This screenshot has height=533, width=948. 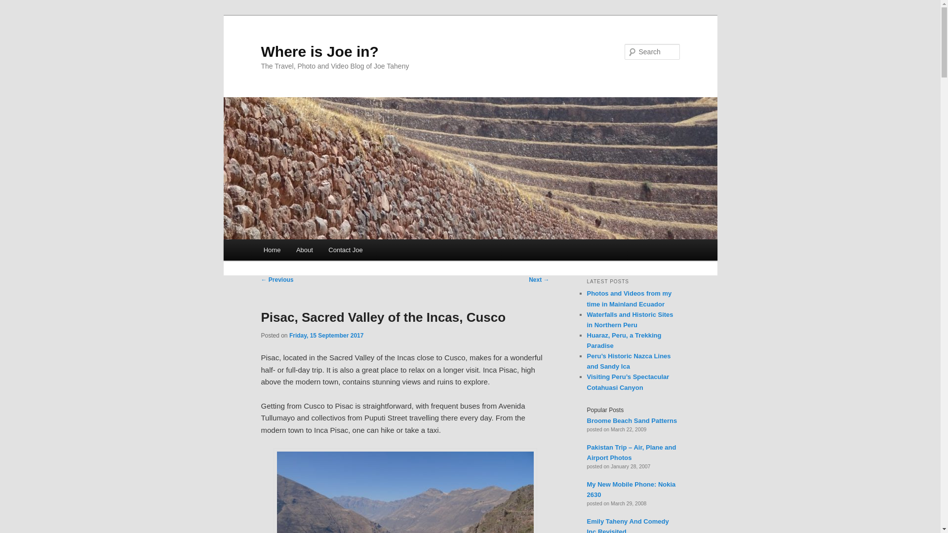 What do you see at coordinates (326, 335) in the screenshot?
I see `17:37` at bounding box center [326, 335].